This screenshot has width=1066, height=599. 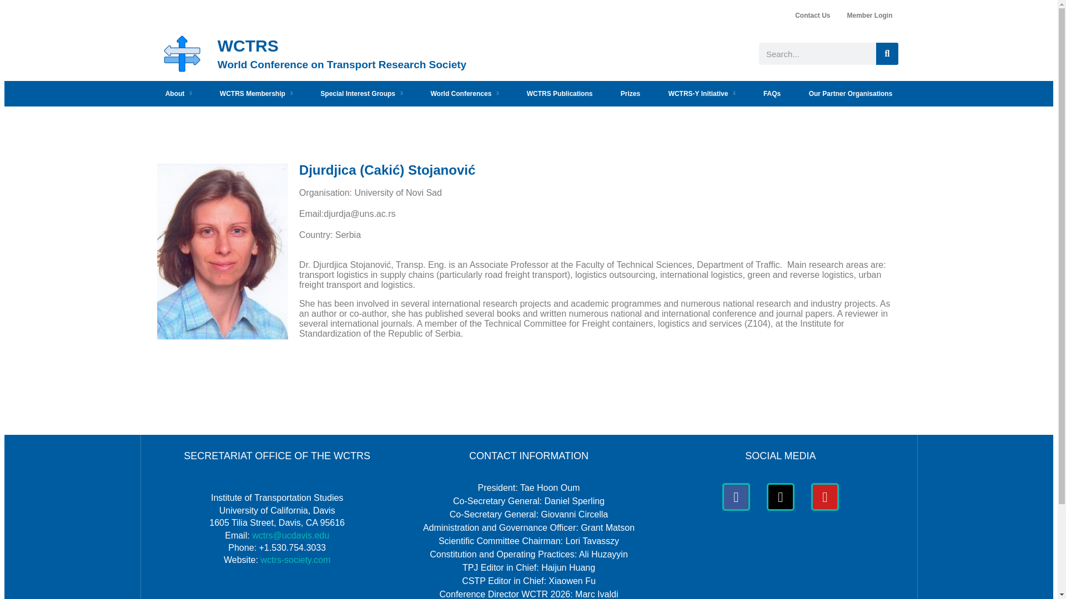 I want to click on World Conferences, so click(x=464, y=93).